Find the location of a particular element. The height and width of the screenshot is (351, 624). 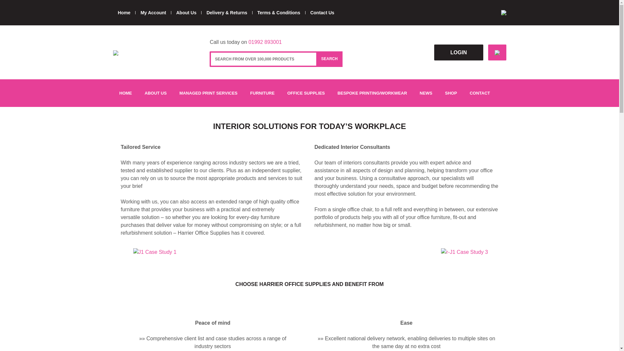

NEWS is located at coordinates (426, 93).